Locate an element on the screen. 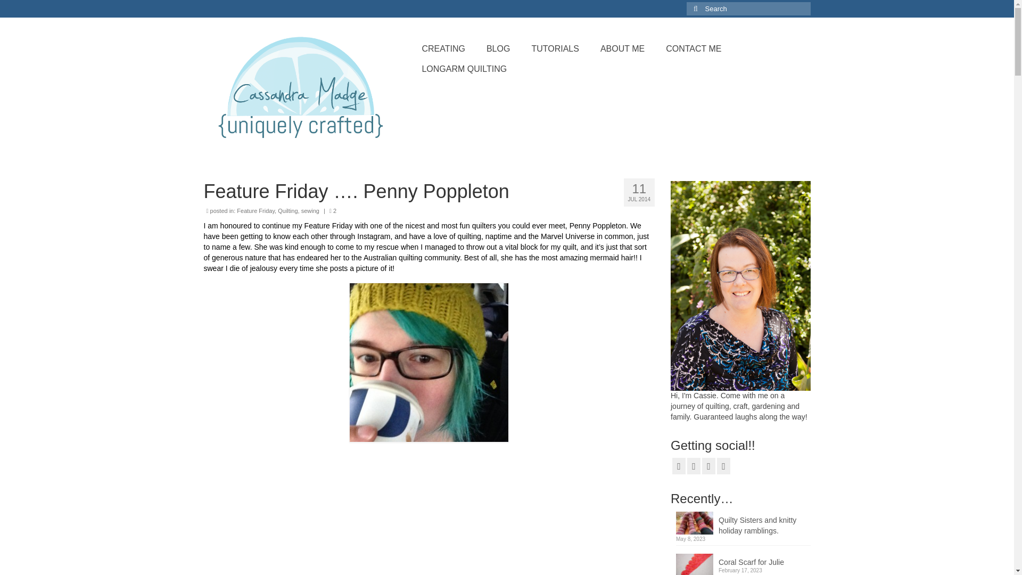  Instagram is located at coordinates (374, 236).